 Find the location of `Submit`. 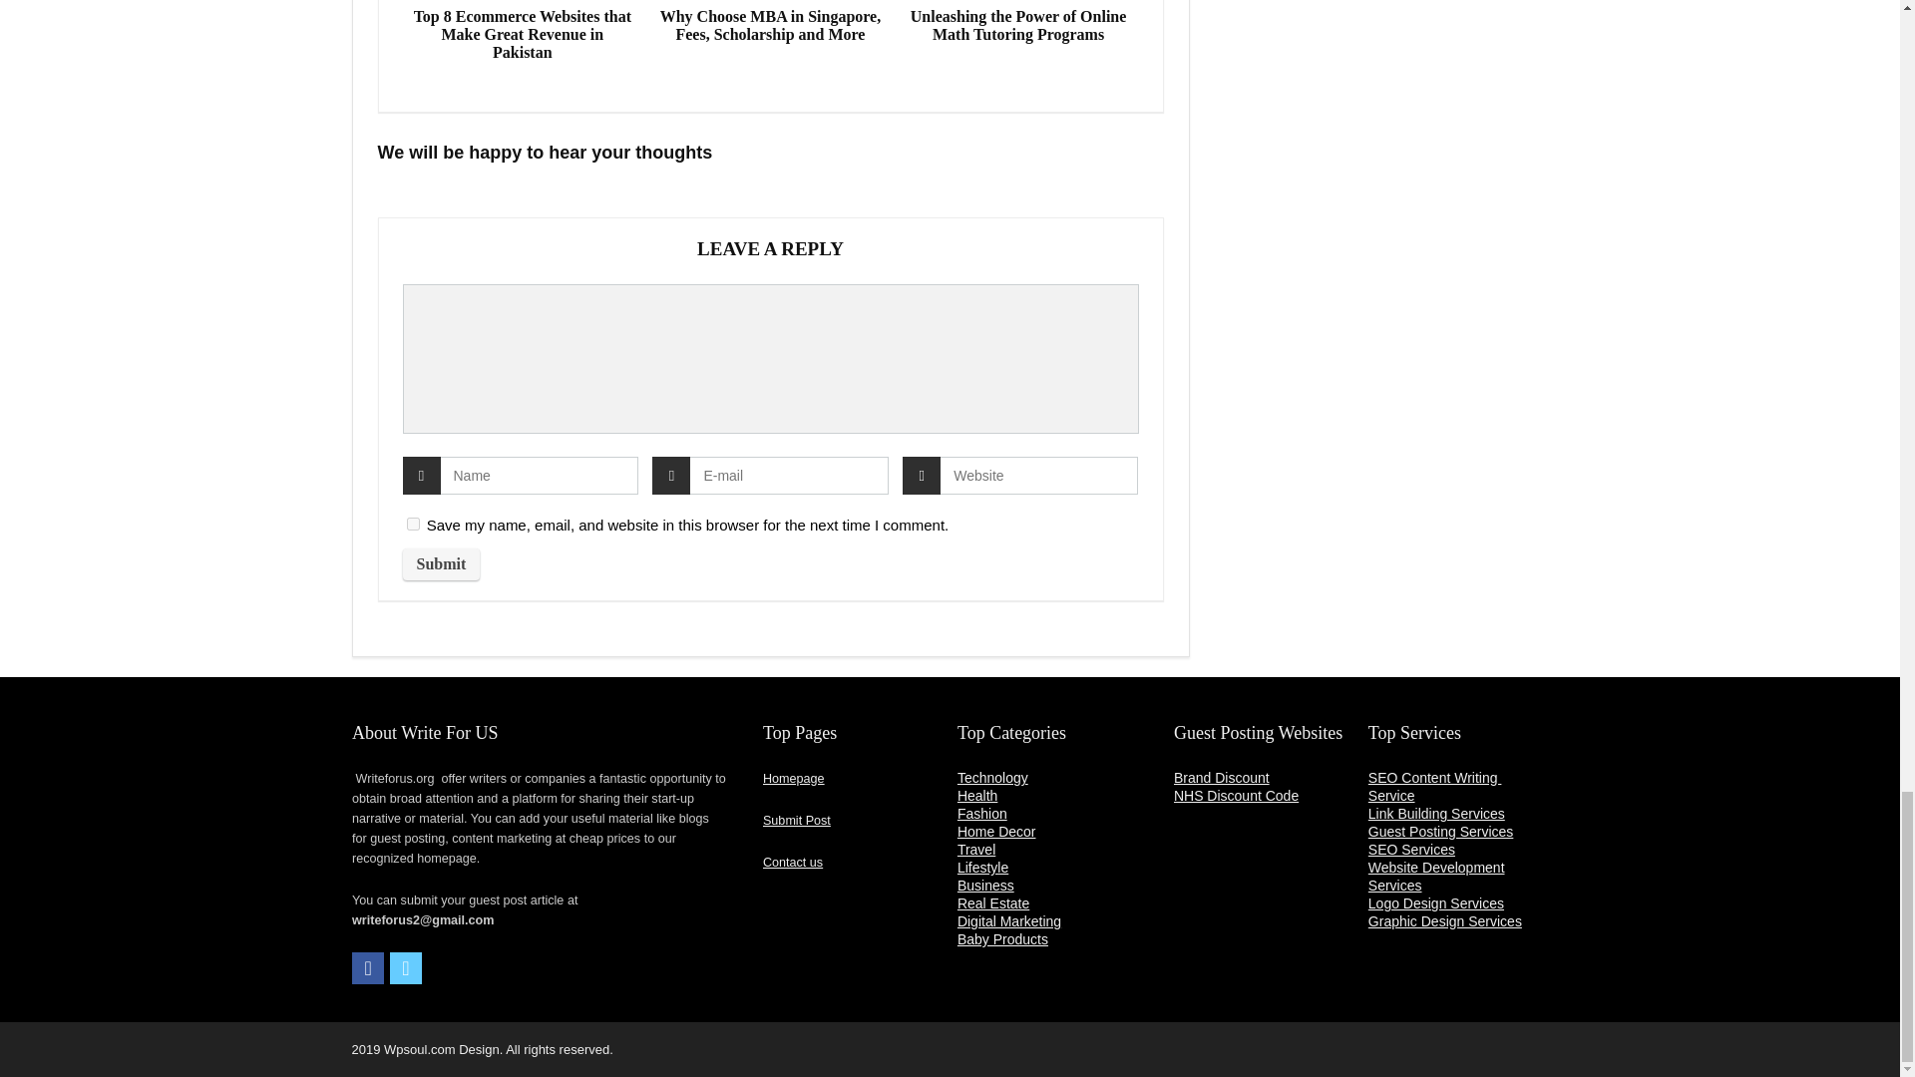

Submit is located at coordinates (441, 564).